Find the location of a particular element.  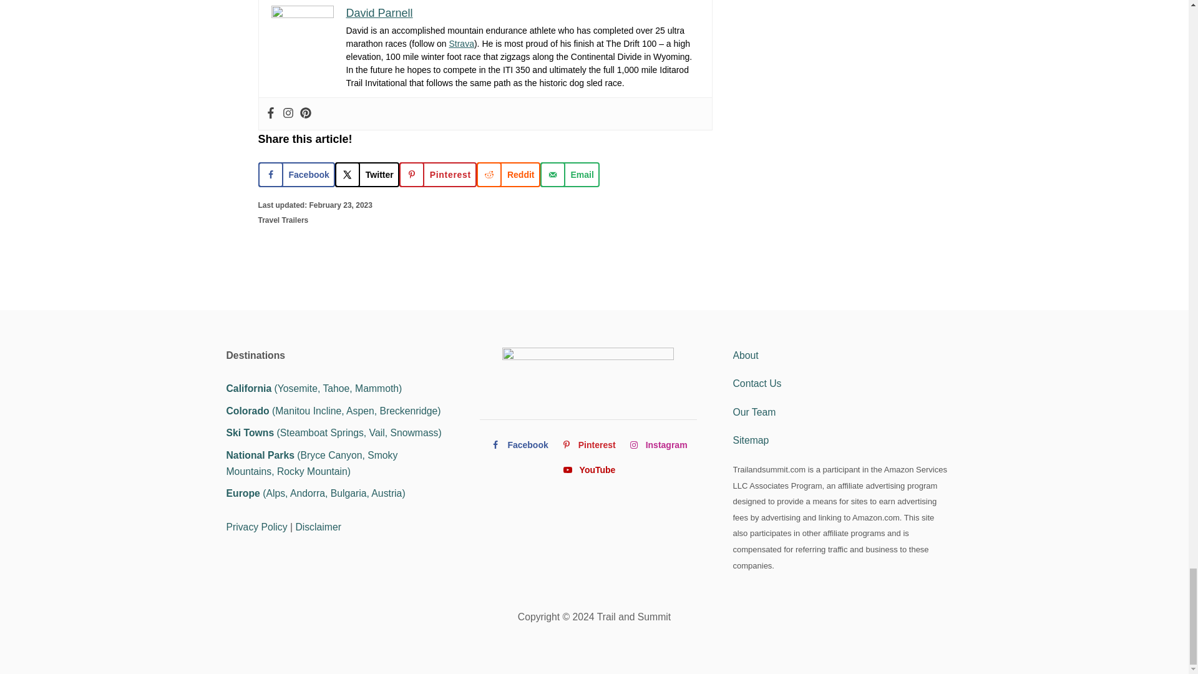

Strava is located at coordinates (460, 43).